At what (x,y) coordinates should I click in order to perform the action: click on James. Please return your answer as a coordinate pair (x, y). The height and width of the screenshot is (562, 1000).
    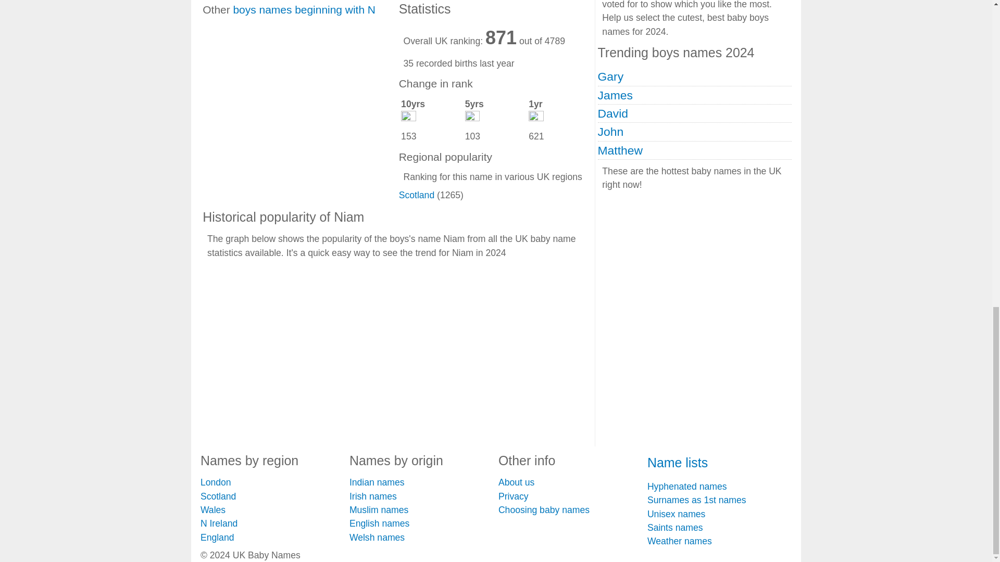
    Looking at the image, I should click on (616, 95).